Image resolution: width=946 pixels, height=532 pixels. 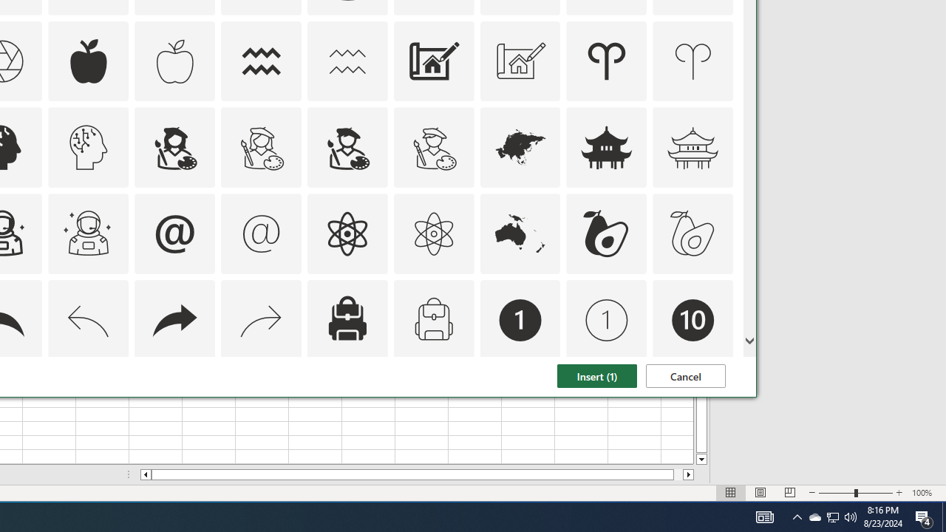 I want to click on Insert (1), so click(x=596, y=375).